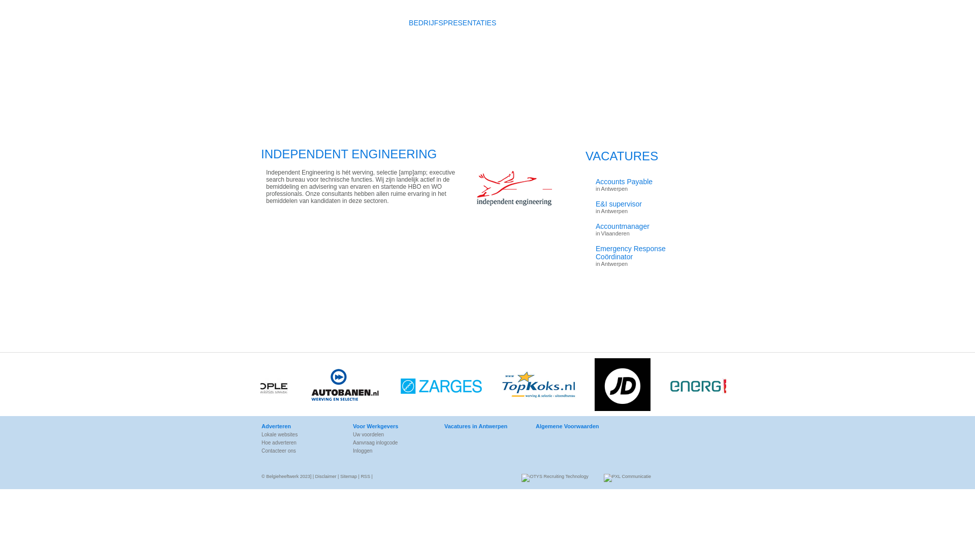  What do you see at coordinates (326, 476) in the screenshot?
I see `Disclaimer` at bounding box center [326, 476].